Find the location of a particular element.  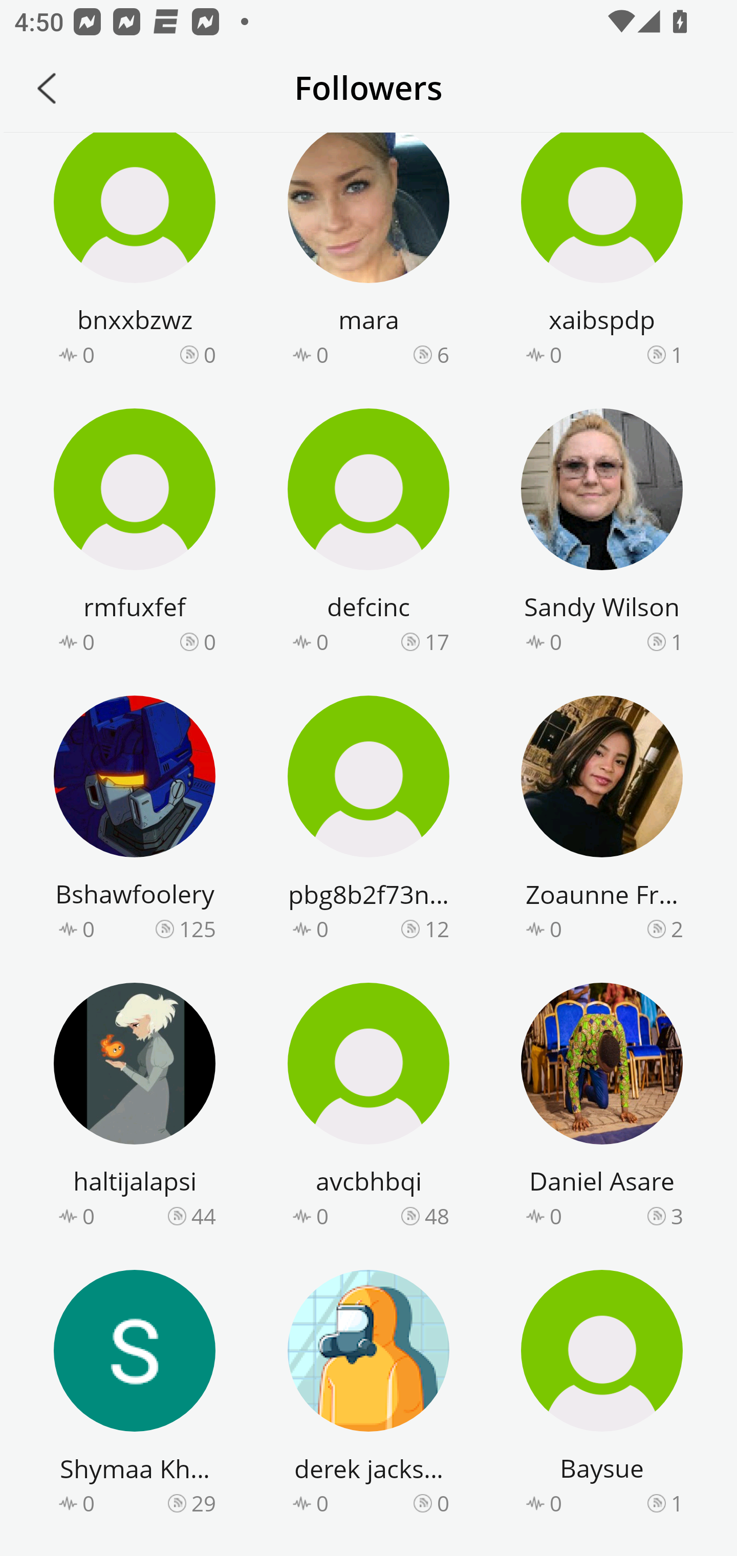

bnxxbzwz 0 0 is located at coordinates (135, 252).